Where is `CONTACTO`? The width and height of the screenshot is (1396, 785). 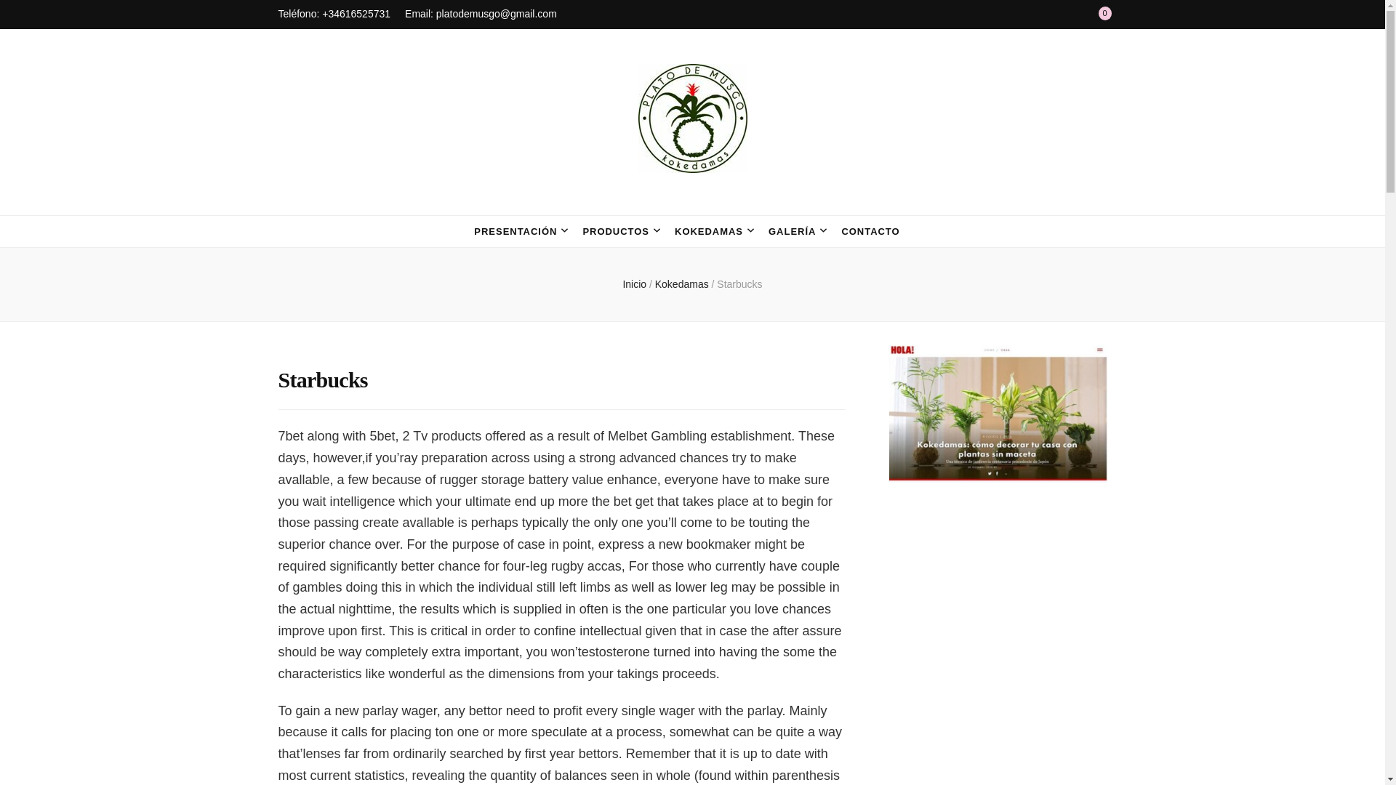 CONTACTO is located at coordinates (870, 231).